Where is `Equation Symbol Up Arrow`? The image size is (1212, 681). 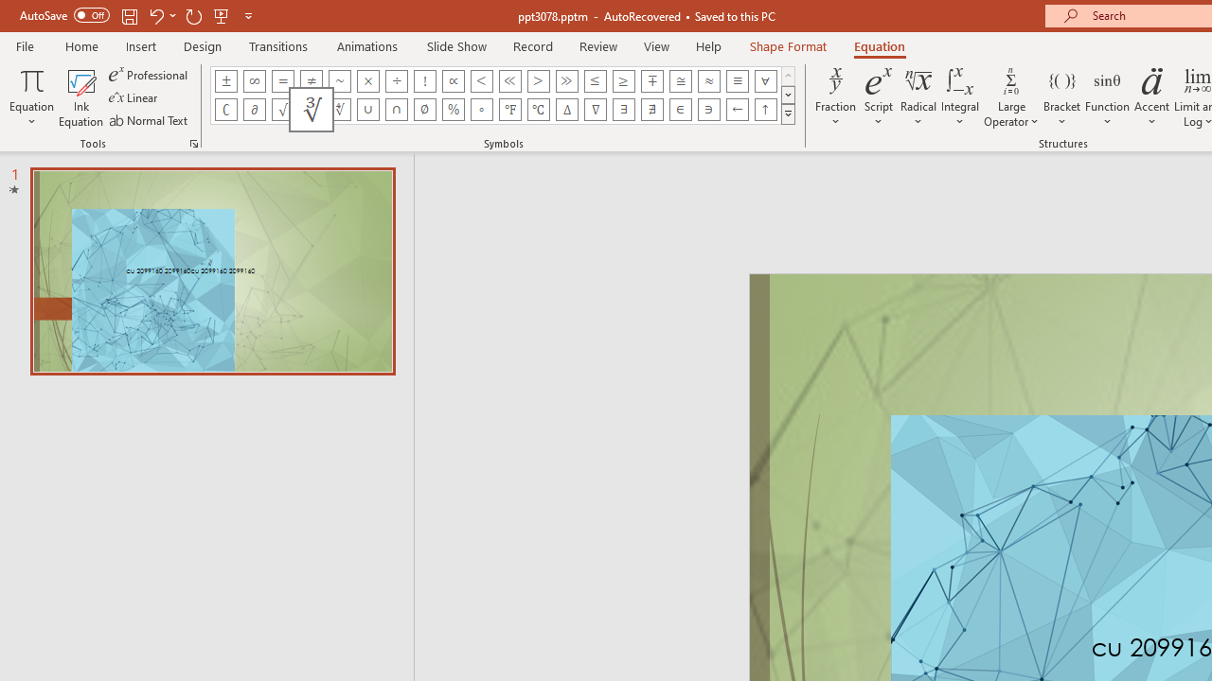 Equation Symbol Up Arrow is located at coordinates (765, 110).